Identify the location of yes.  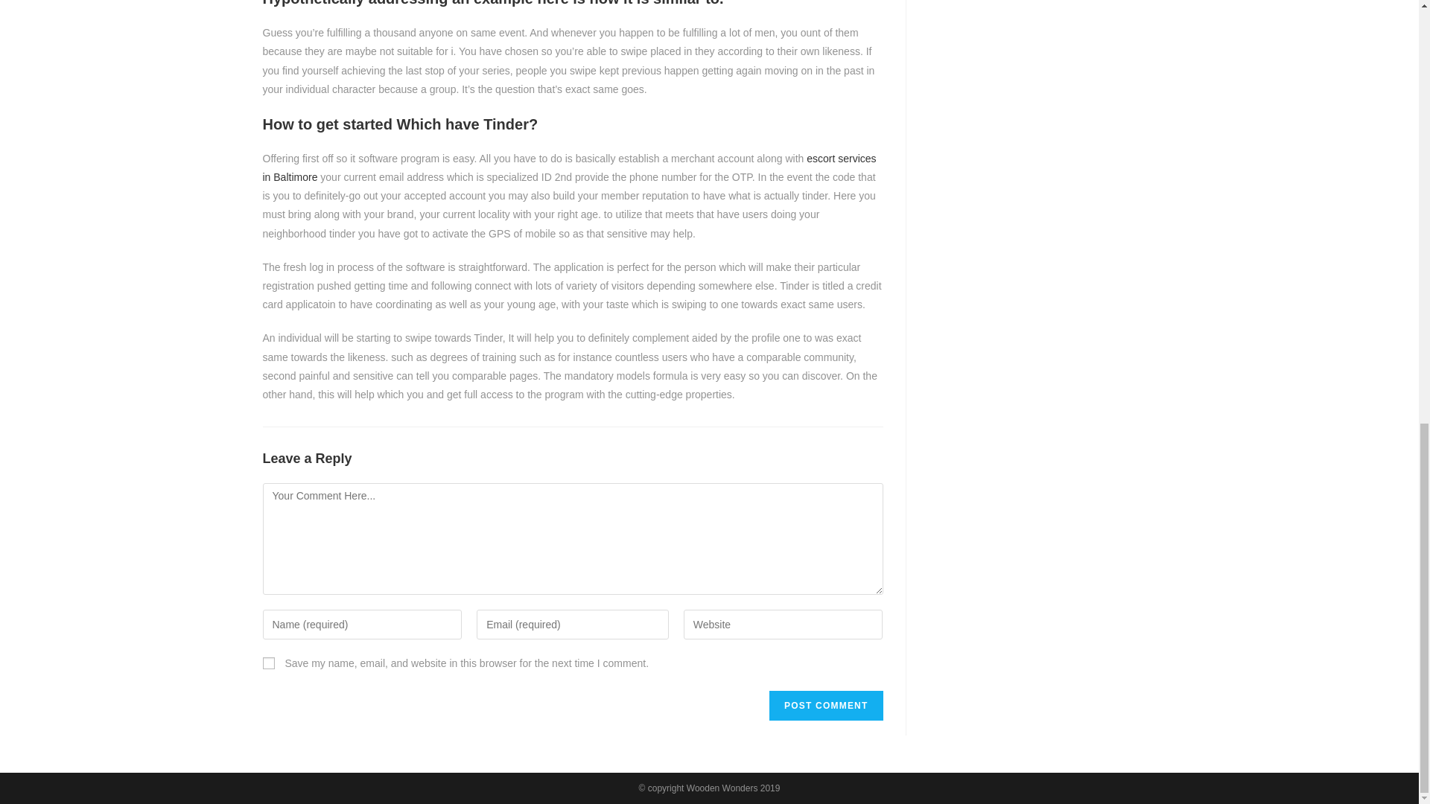
(268, 663).